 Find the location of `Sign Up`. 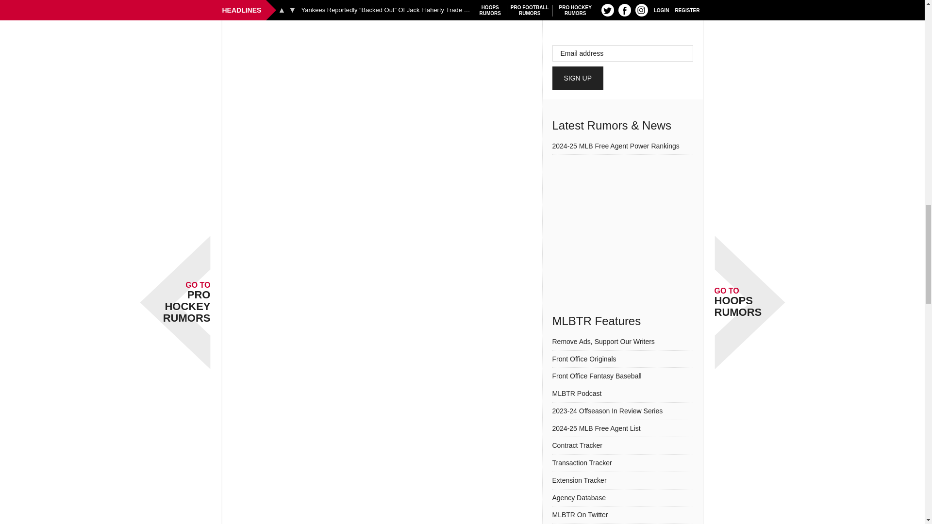

Sign Up is located at coordinates (578, 78).